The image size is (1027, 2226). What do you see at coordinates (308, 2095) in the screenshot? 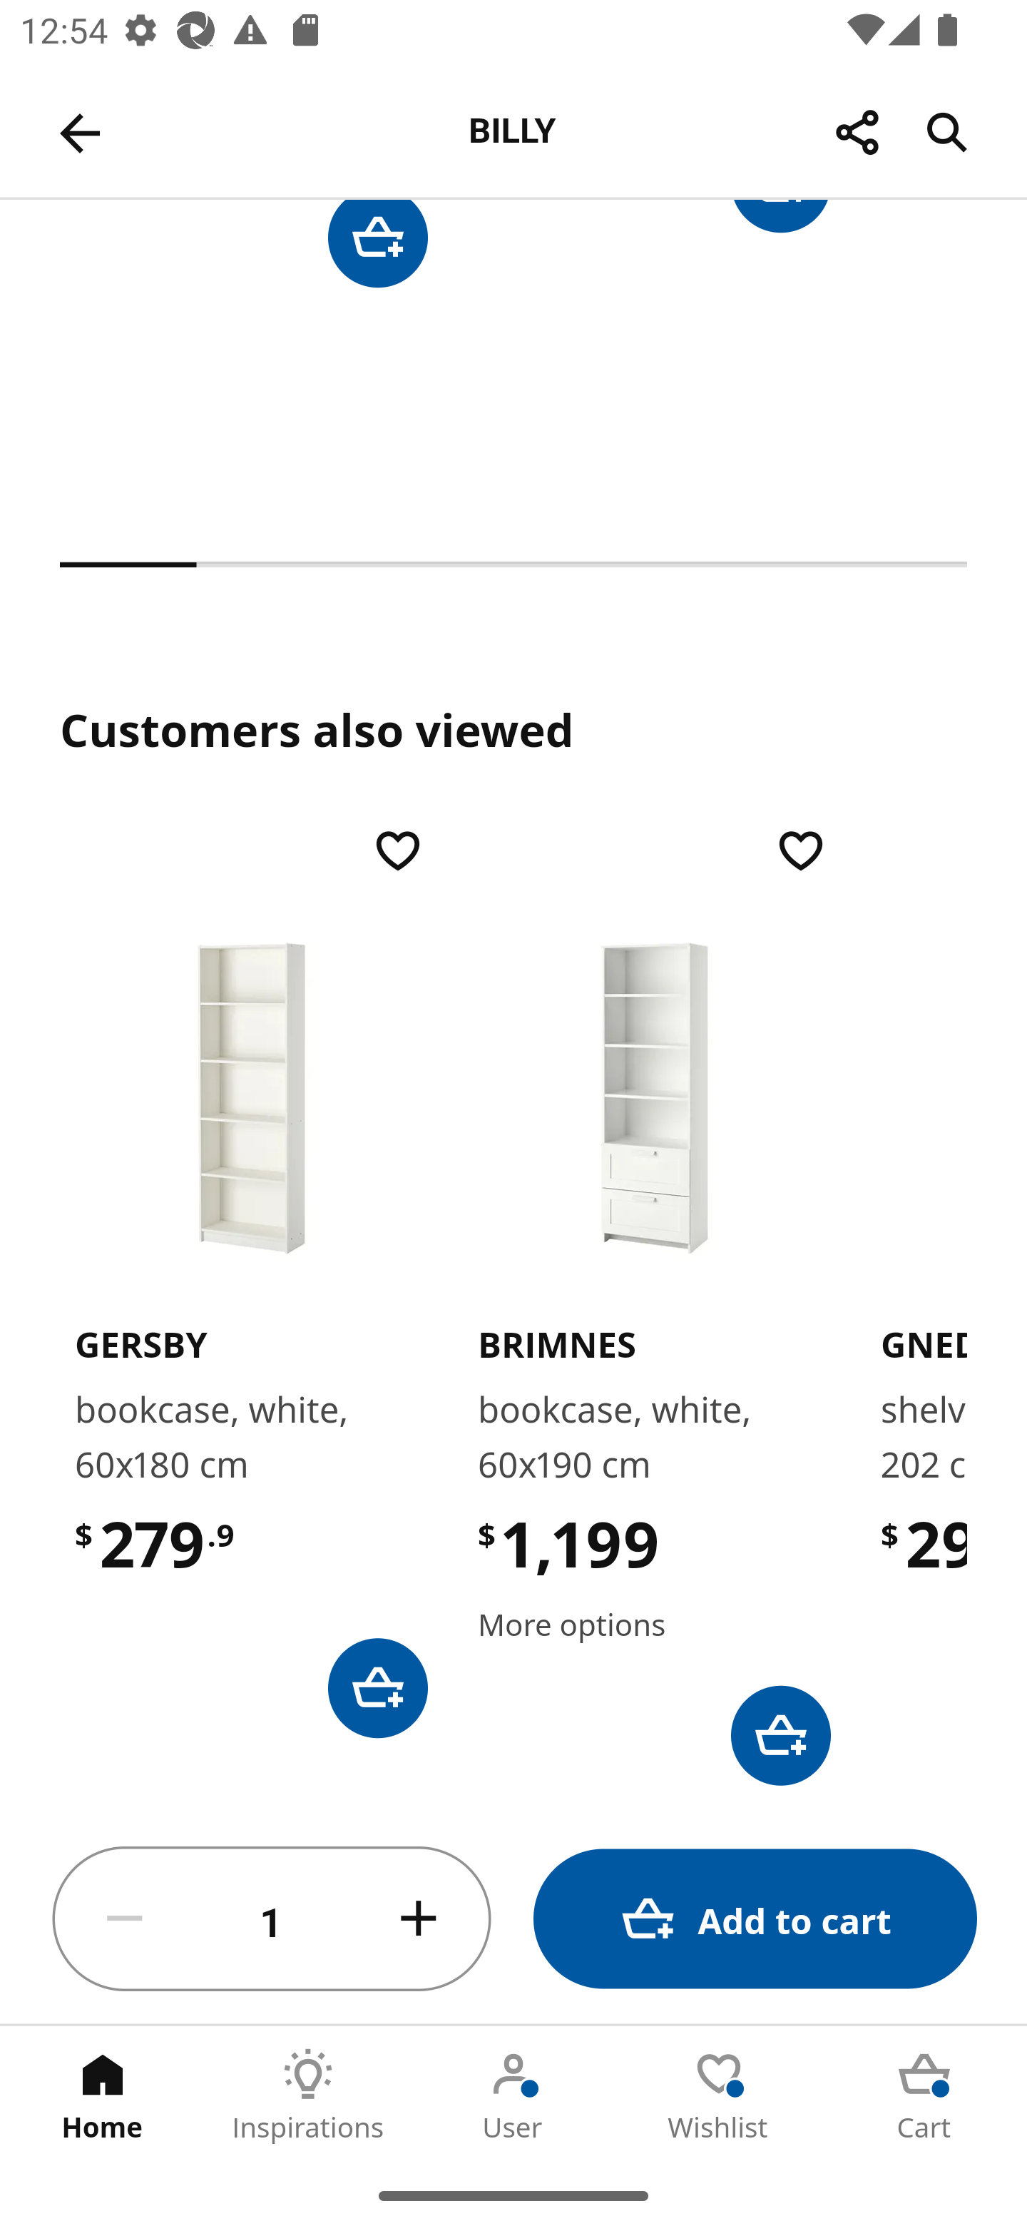
I see `Inspirations
Tab 2 of 5` at bounding box center [308, 2095].